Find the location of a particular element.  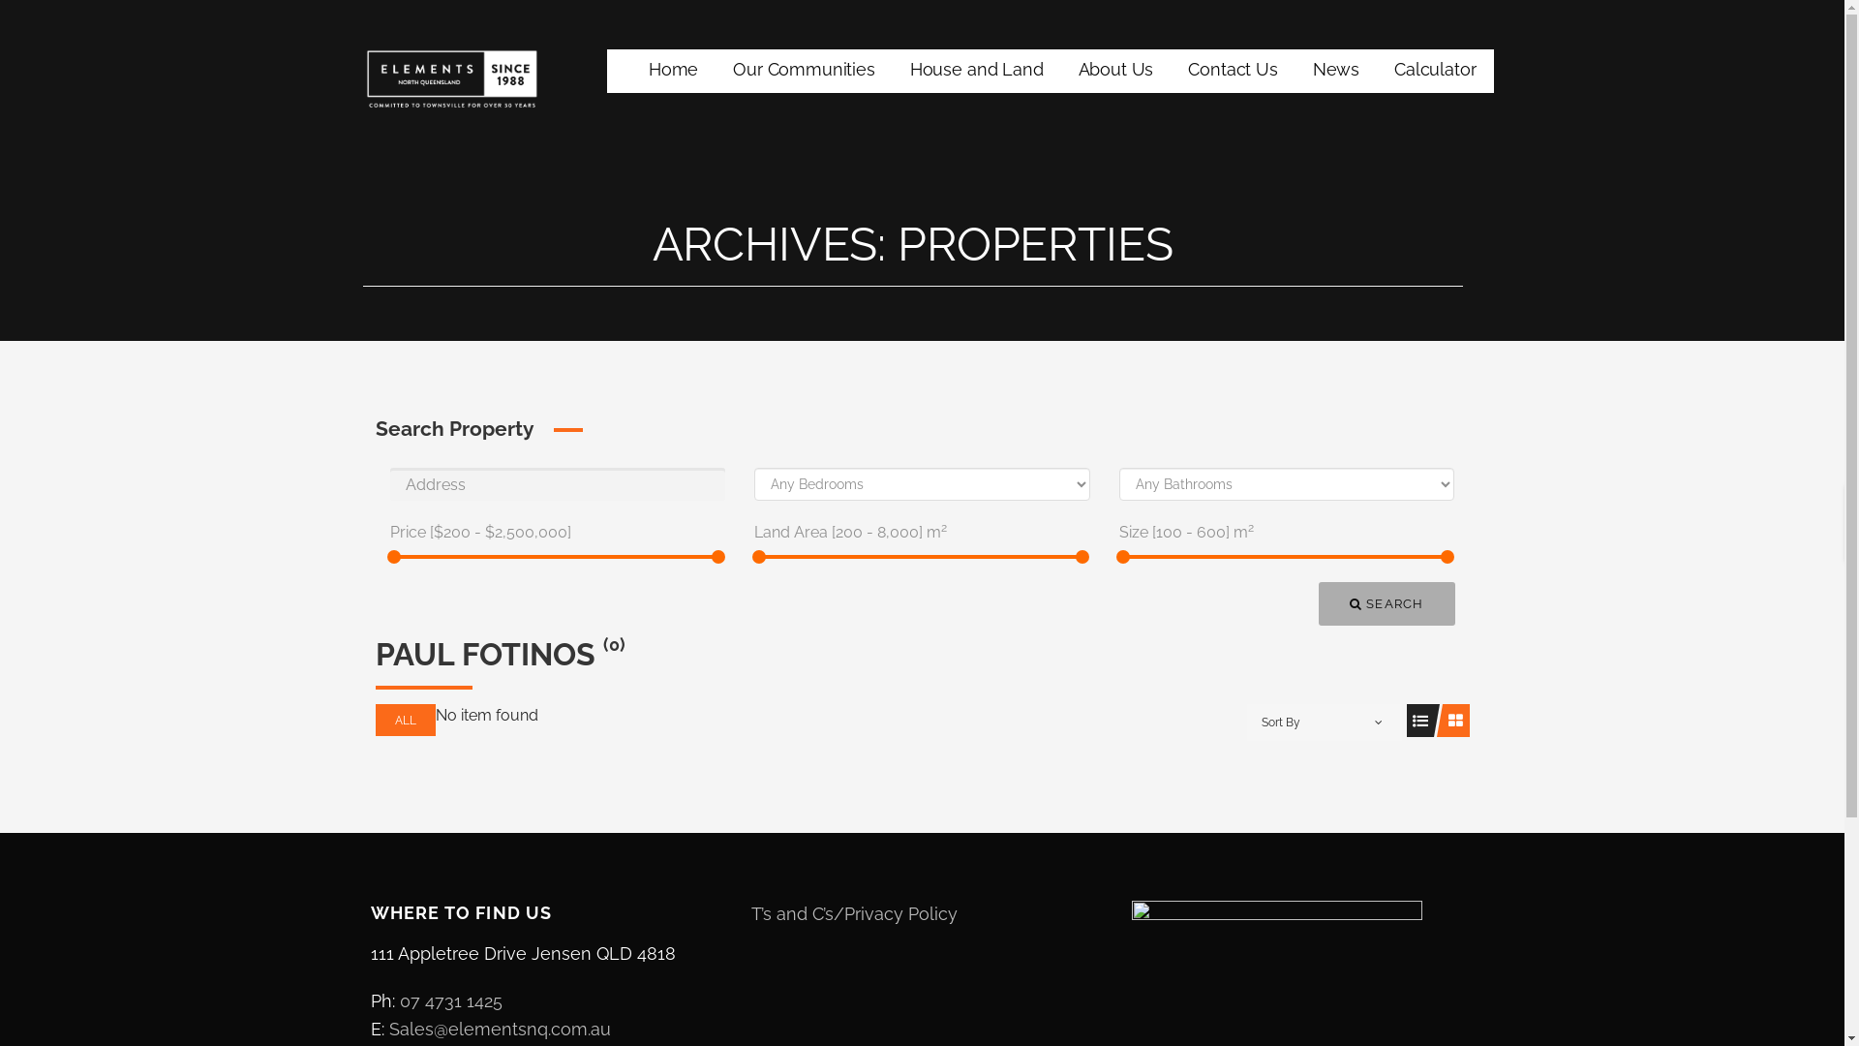

SEARCH is located at coordinates (1387, 604).